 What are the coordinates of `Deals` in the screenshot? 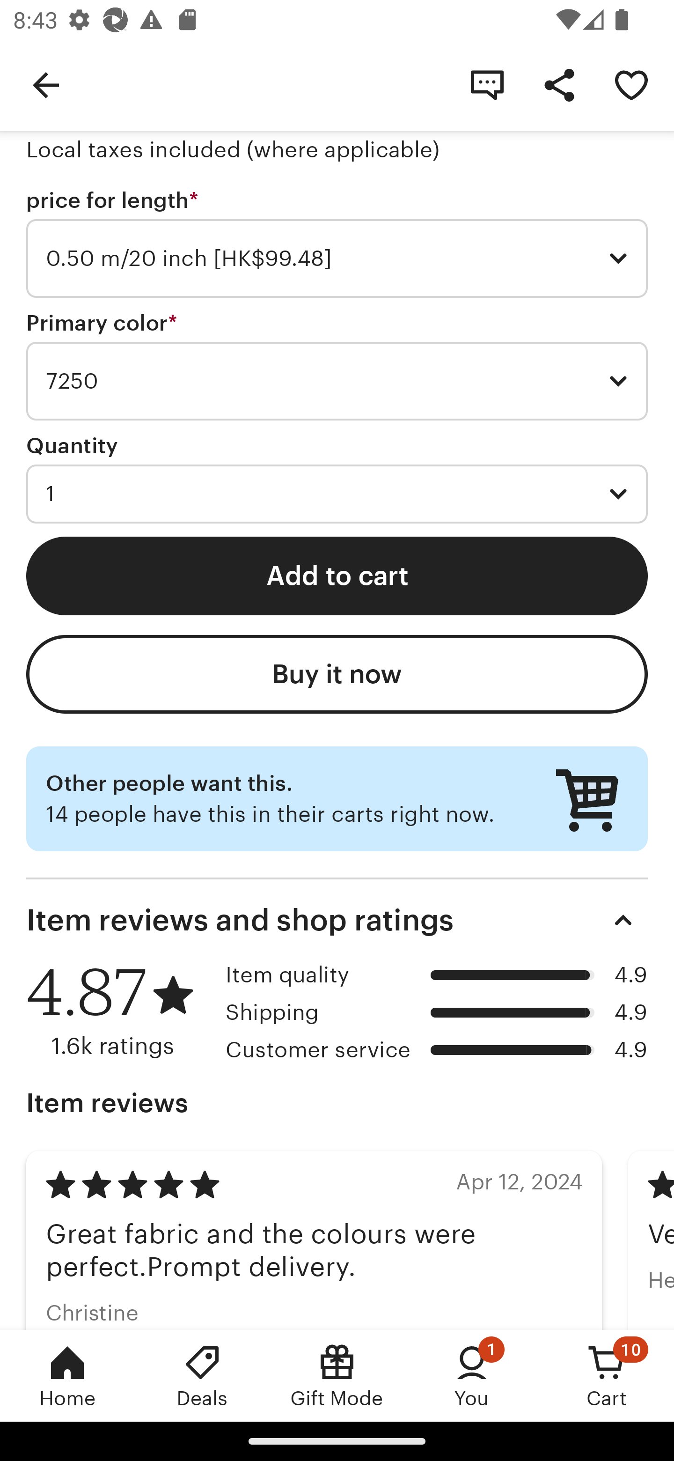 It's located at (202, 1375).